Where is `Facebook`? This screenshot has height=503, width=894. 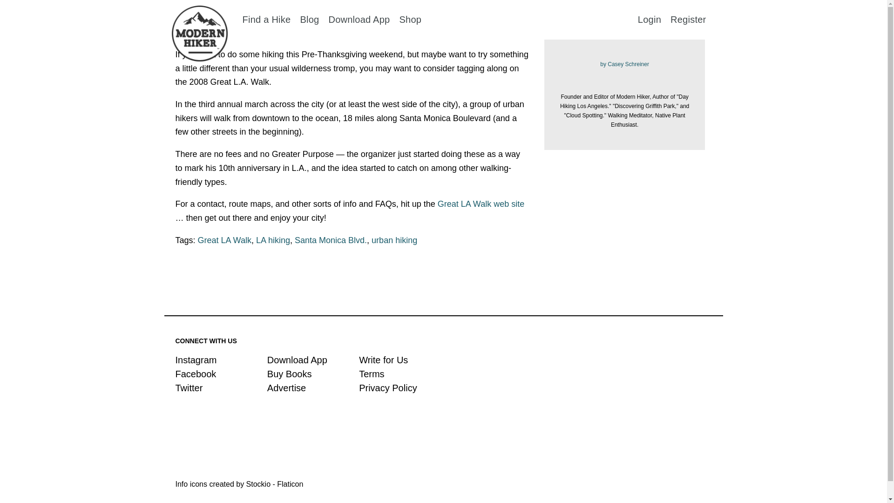 Facebook is located at coordinates (196, 374).